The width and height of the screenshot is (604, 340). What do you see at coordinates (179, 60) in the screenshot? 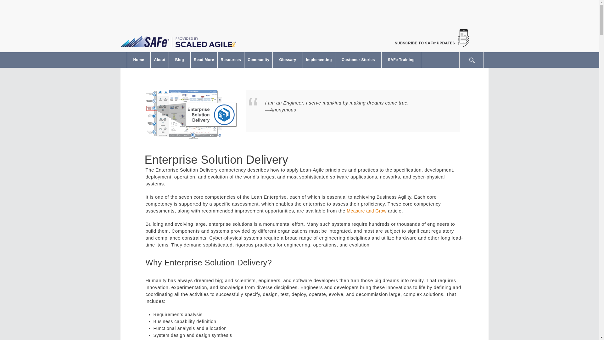
I see `Blog` at bounding box center [179, 60].